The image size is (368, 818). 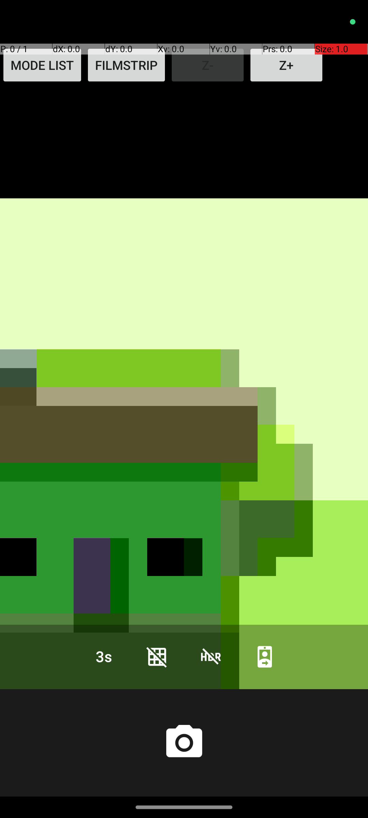 I want to click on HDR off, so click(x=211, y=656).